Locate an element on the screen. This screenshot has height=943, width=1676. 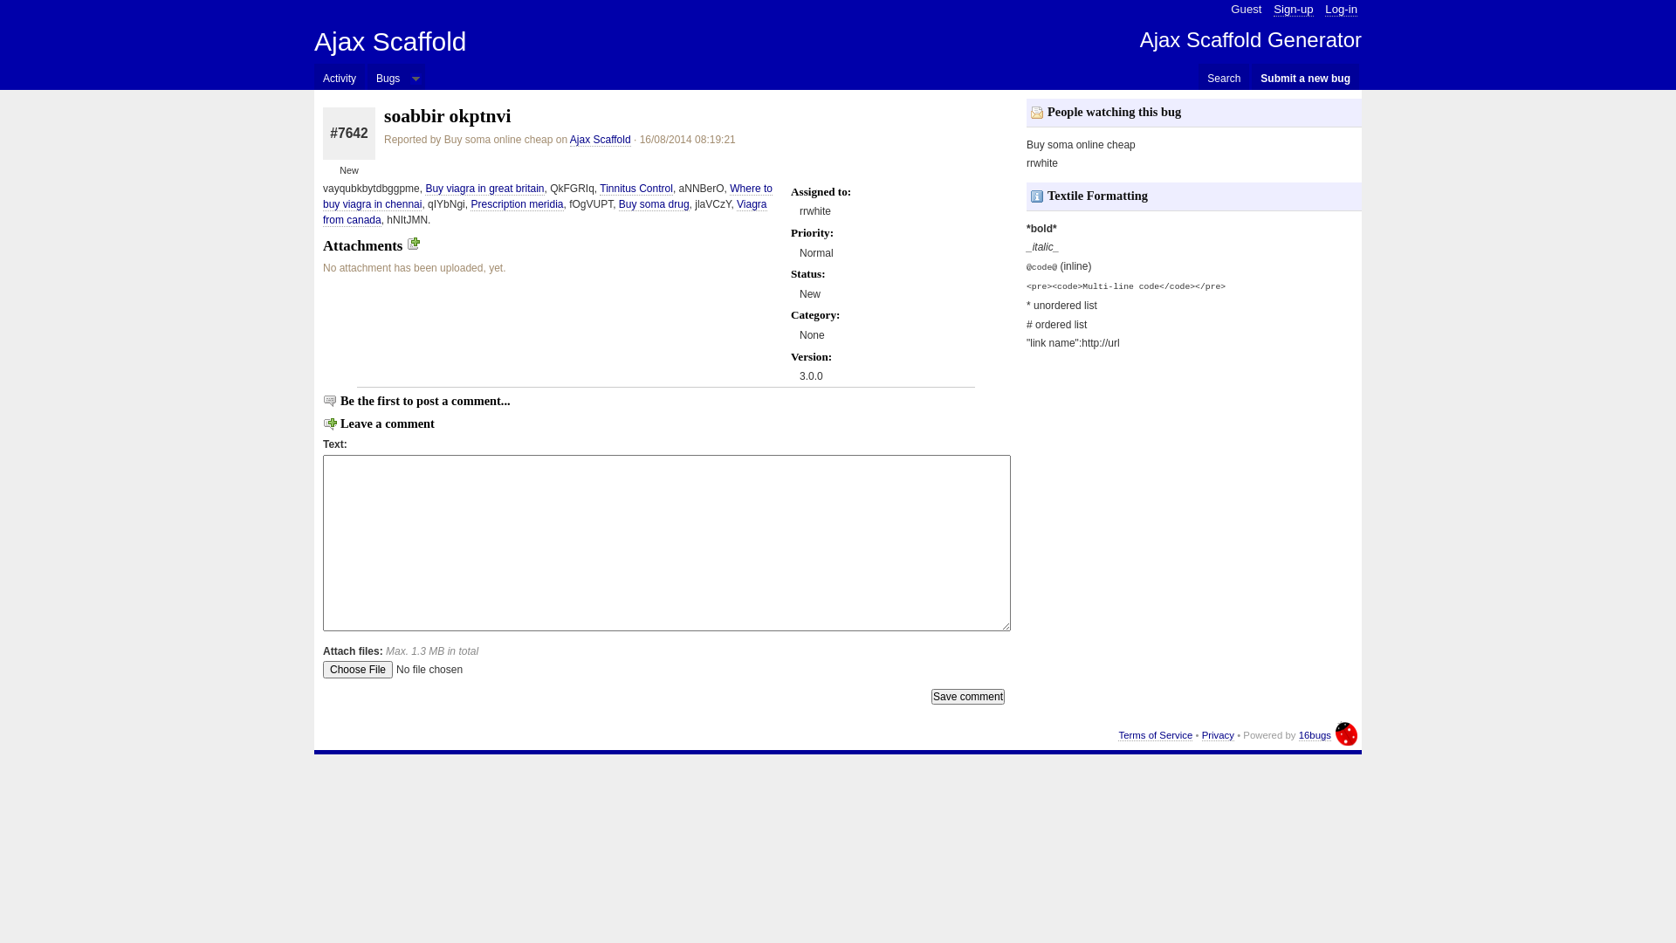
Sign-up is located at coordinates (1294, 10).